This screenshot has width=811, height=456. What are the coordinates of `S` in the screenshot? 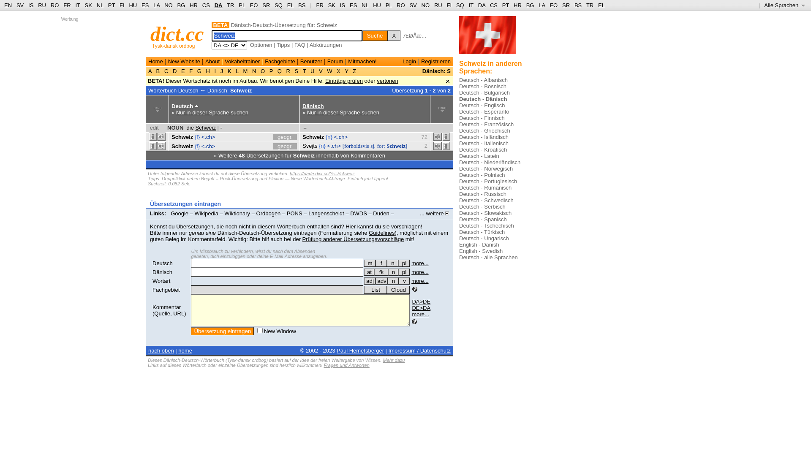 It's located at (297, 71).